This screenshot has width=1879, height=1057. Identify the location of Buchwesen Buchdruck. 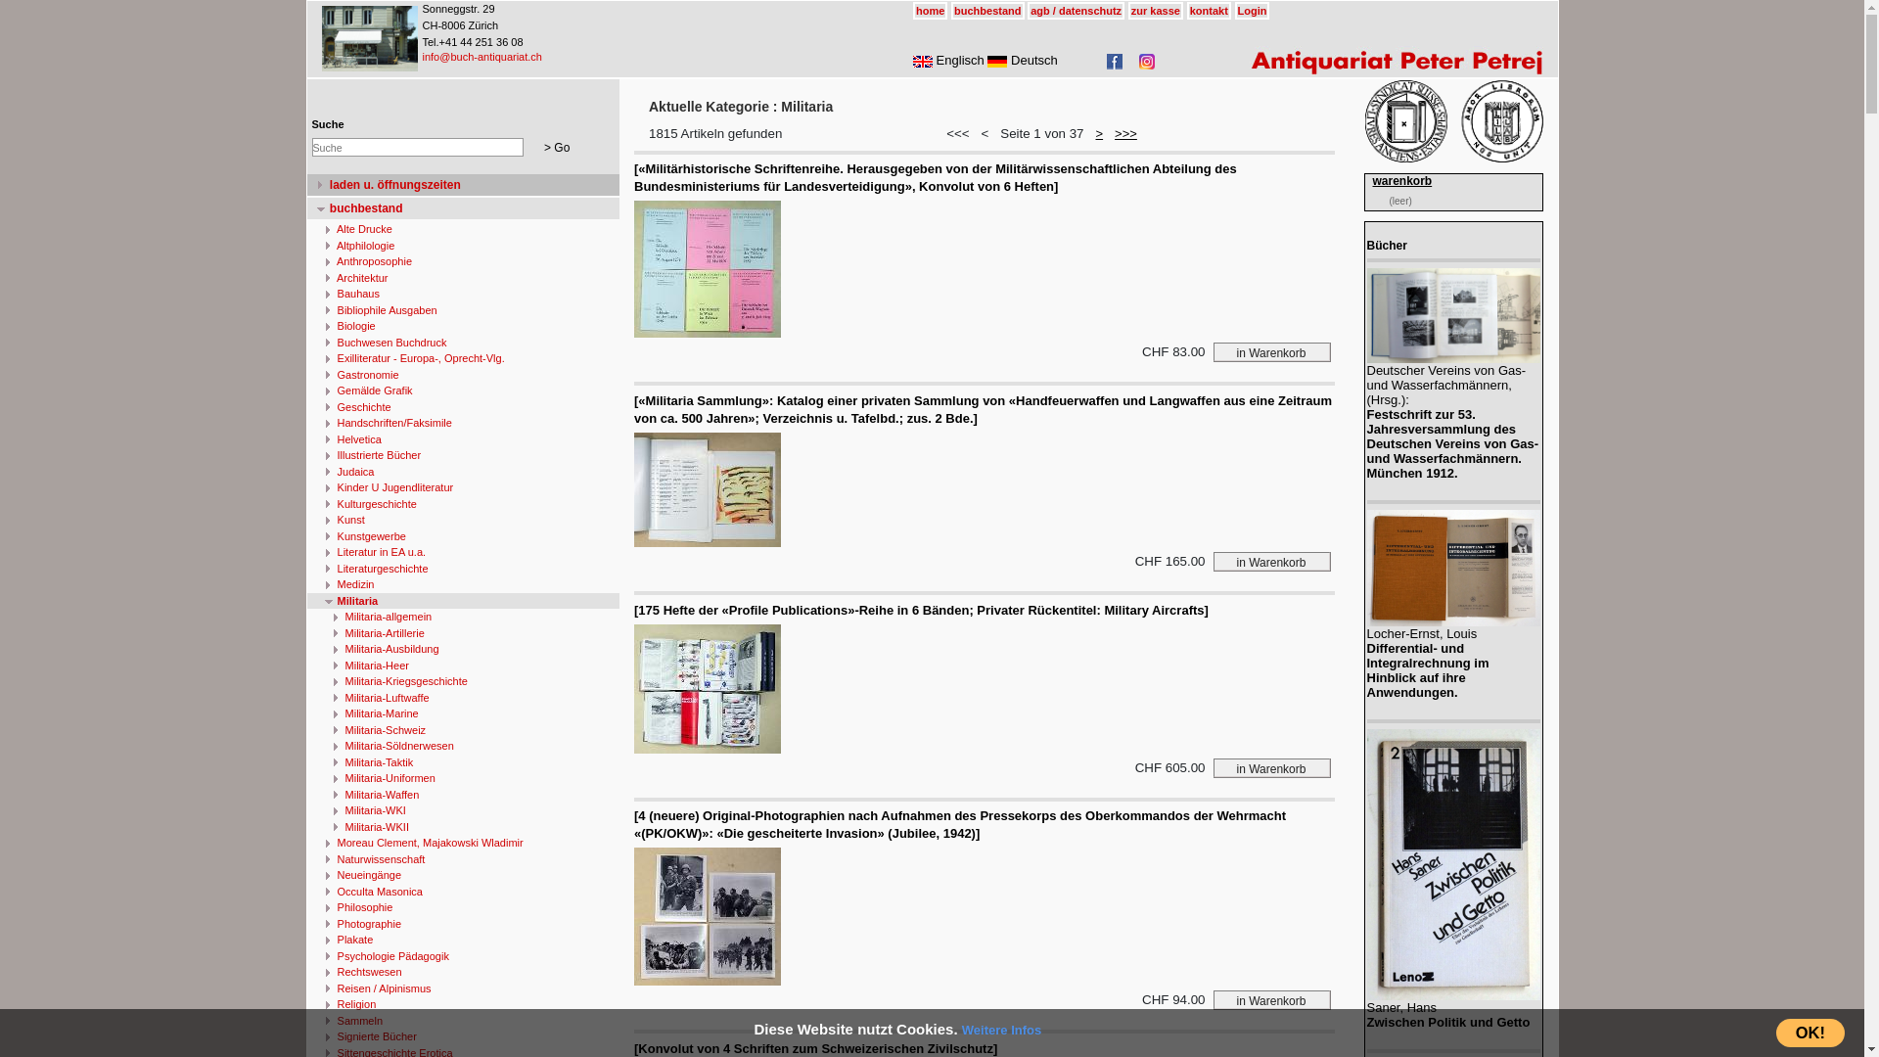
(464, 343).